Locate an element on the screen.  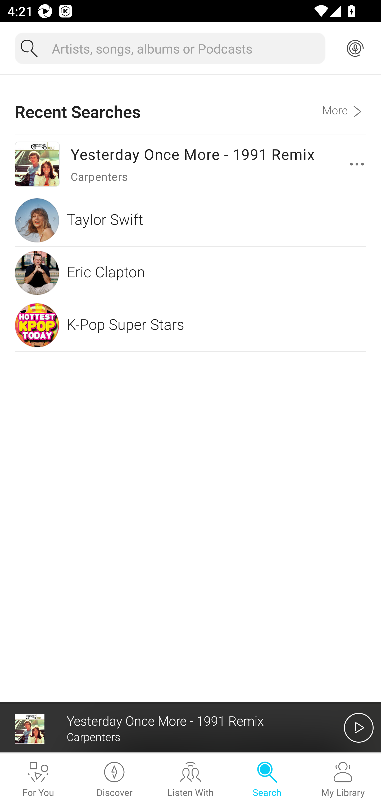
Yesterday Once More - 1991 Remix Carpenters 更多操作選項 is located at coordinates (190, 164).